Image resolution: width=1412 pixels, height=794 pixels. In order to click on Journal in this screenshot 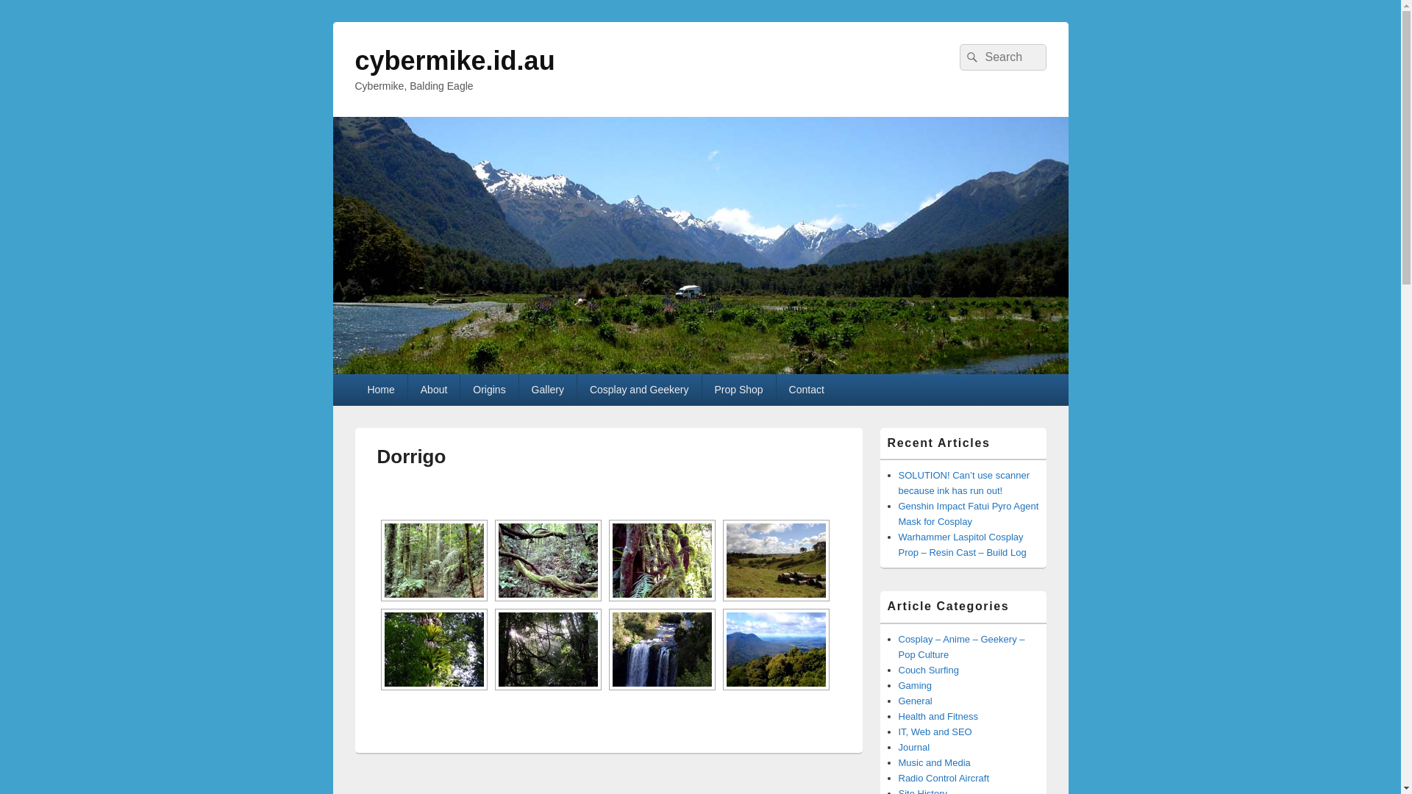, I will do `click(915, 747)`.